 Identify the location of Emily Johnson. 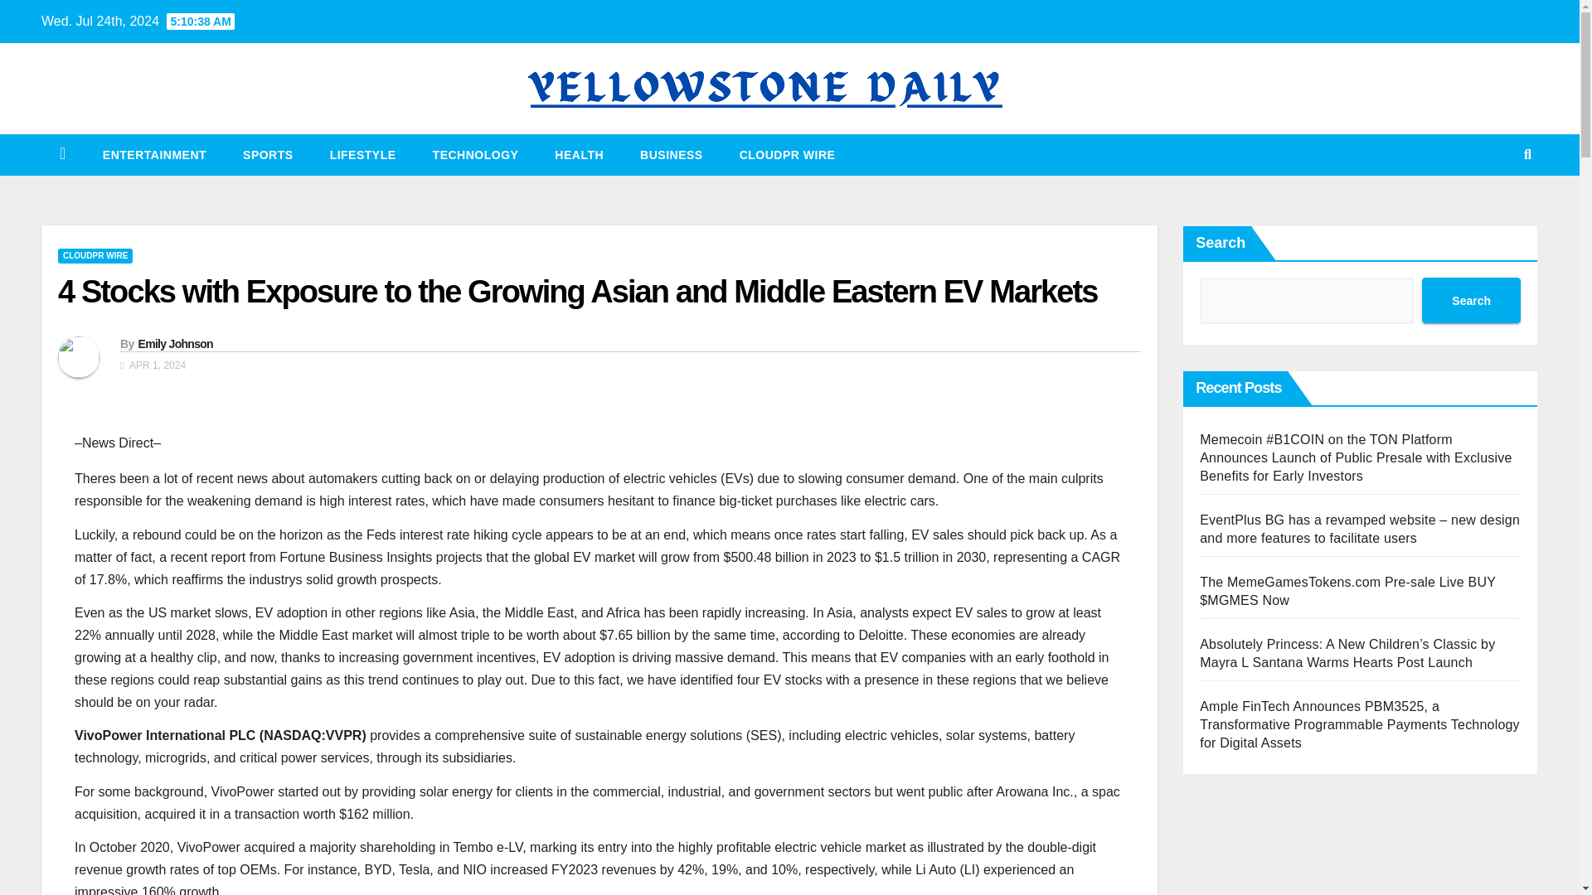
(174, 344).